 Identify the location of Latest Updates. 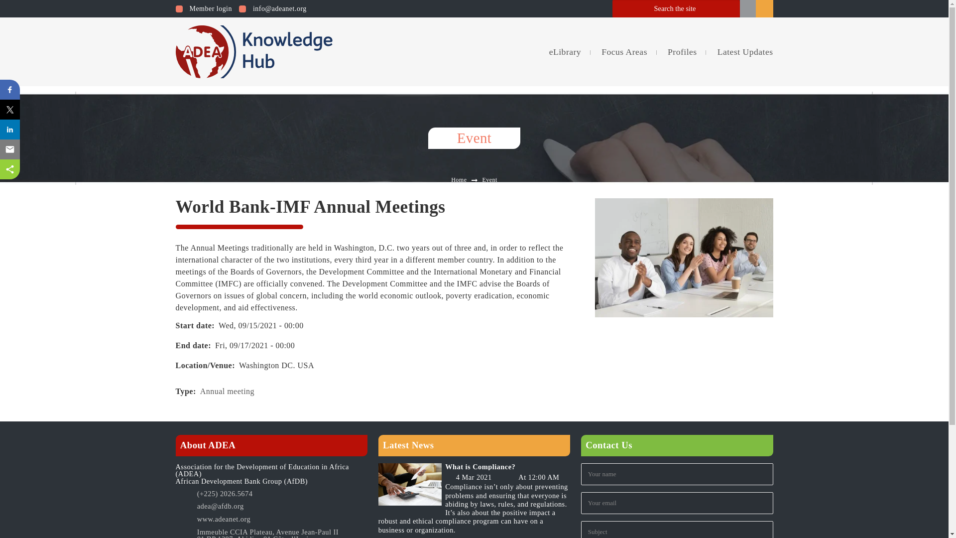
(740, 52).